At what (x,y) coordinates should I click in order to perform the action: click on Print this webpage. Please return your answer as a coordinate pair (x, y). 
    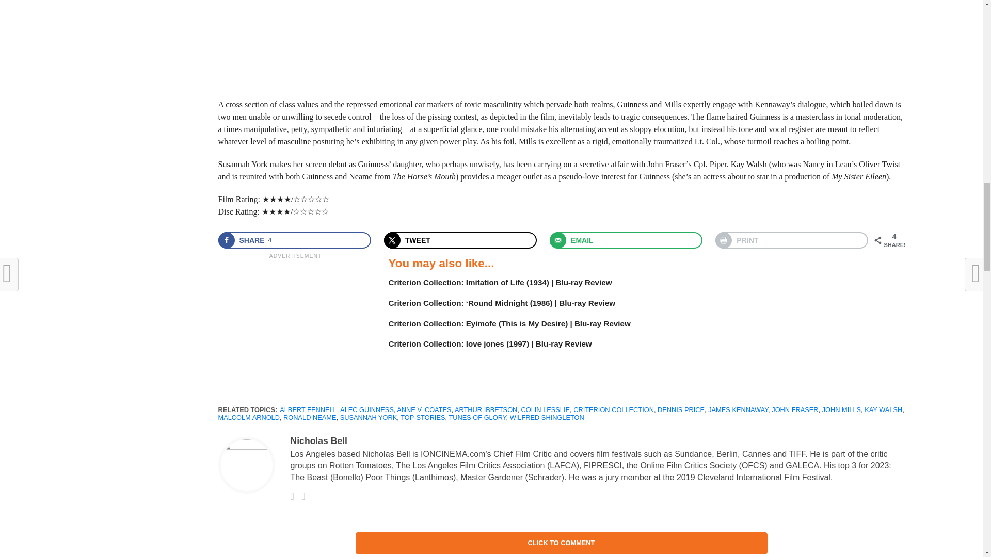
    Looking at the image, I should click on (792, 240).